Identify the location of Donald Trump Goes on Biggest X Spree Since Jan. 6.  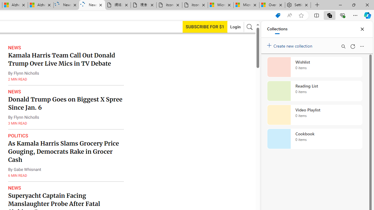
(65, 103).